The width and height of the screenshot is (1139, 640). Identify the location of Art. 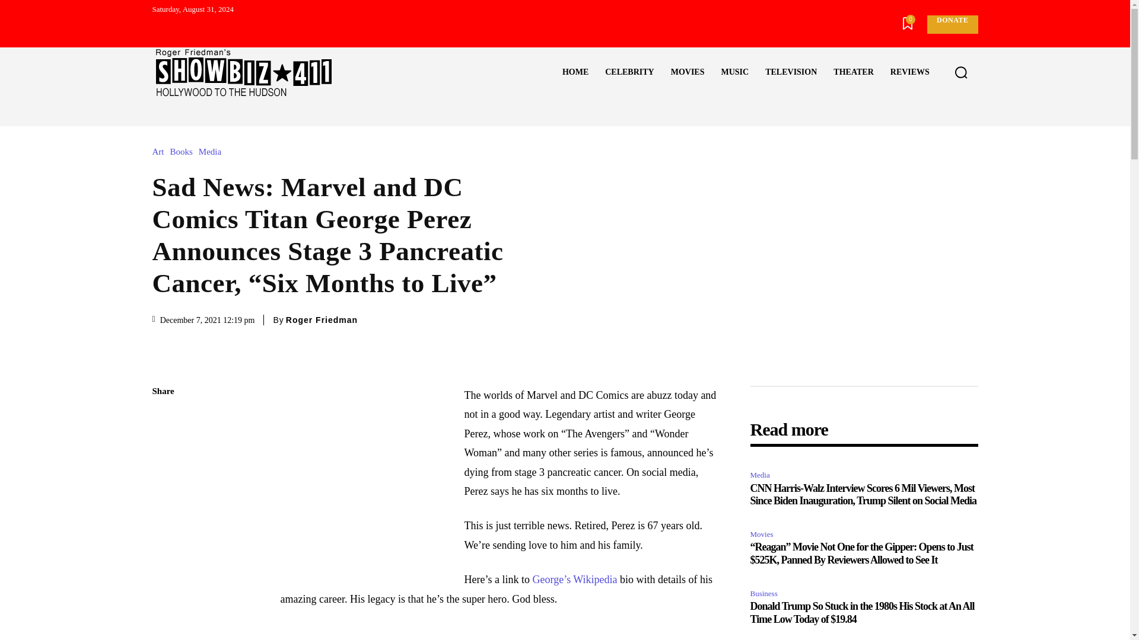
(160, 152).